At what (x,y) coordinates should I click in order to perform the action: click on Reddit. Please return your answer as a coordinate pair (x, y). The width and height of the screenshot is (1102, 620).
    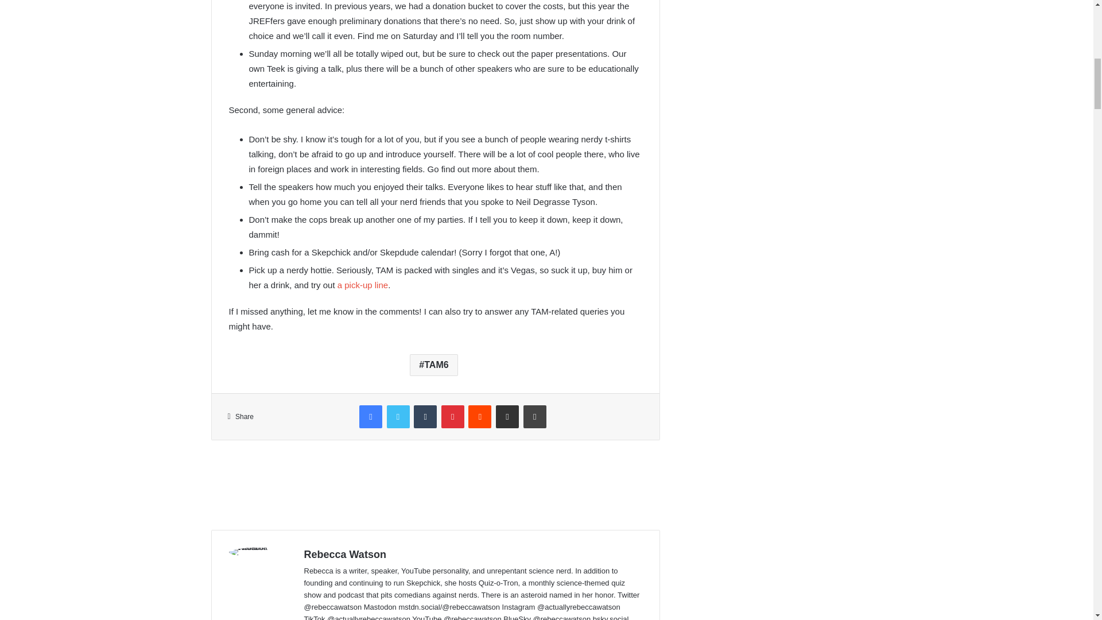
    Looking at the image, I should click on (480, 417).